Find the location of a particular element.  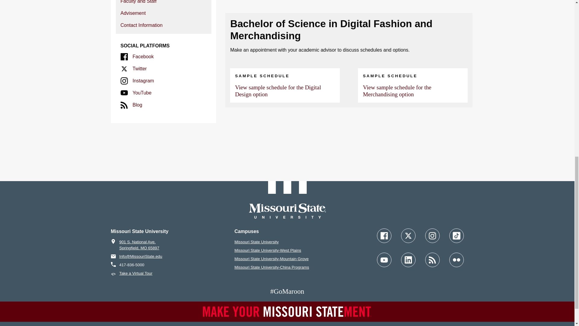

Follow Missouri State on TikTok is located at coordinates (456, 235).